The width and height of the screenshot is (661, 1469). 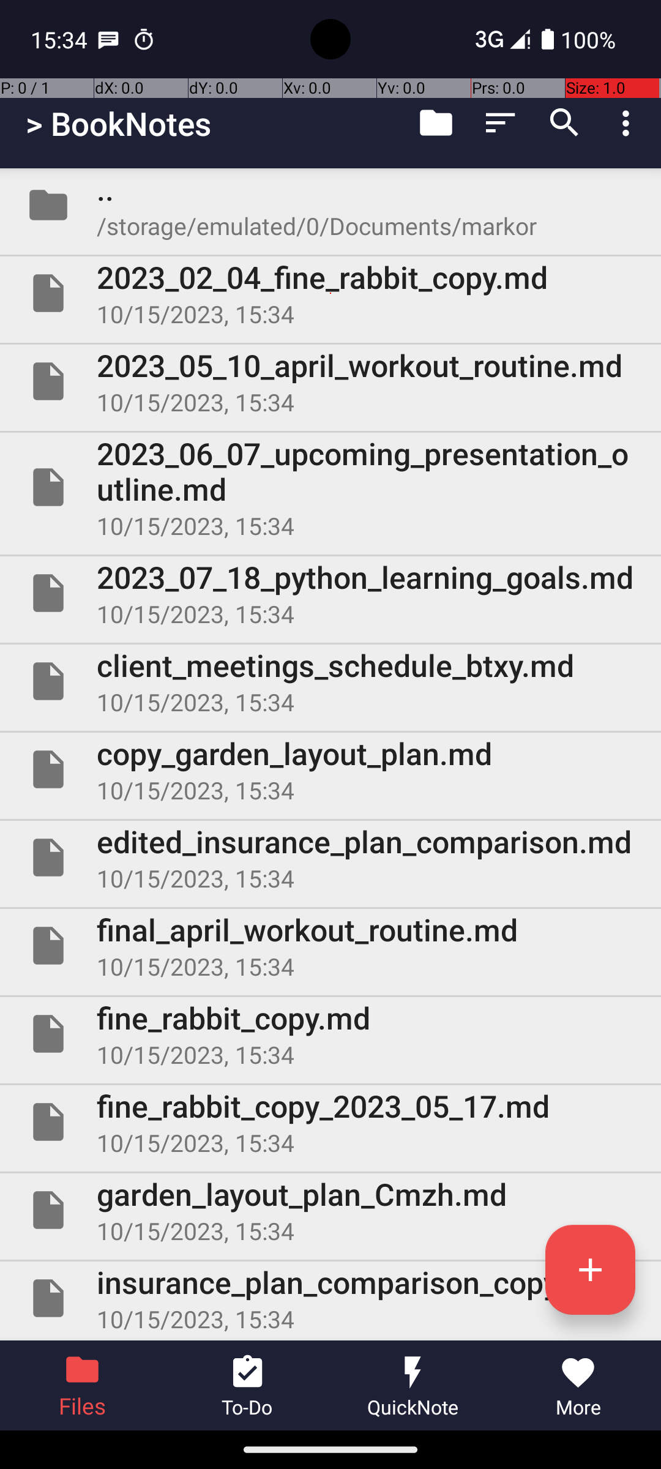 What do you see at coordinates (330, 1298) in the screenshot?
I see `File insurance_plan_comparison_copy.md ` at bounding box center [330, 1298].